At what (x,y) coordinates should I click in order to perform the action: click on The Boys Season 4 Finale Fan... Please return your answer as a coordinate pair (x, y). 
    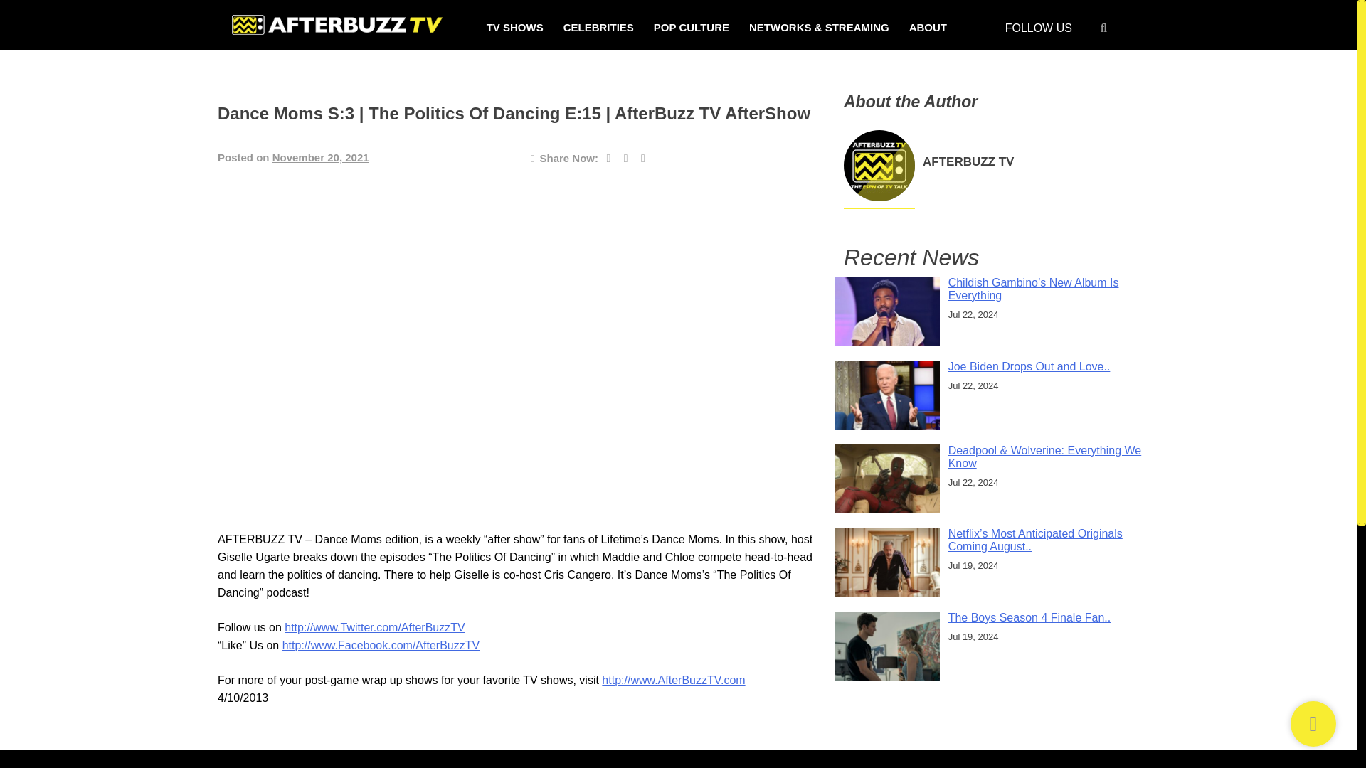
    Looking at the image, I should click on (1029, 617).